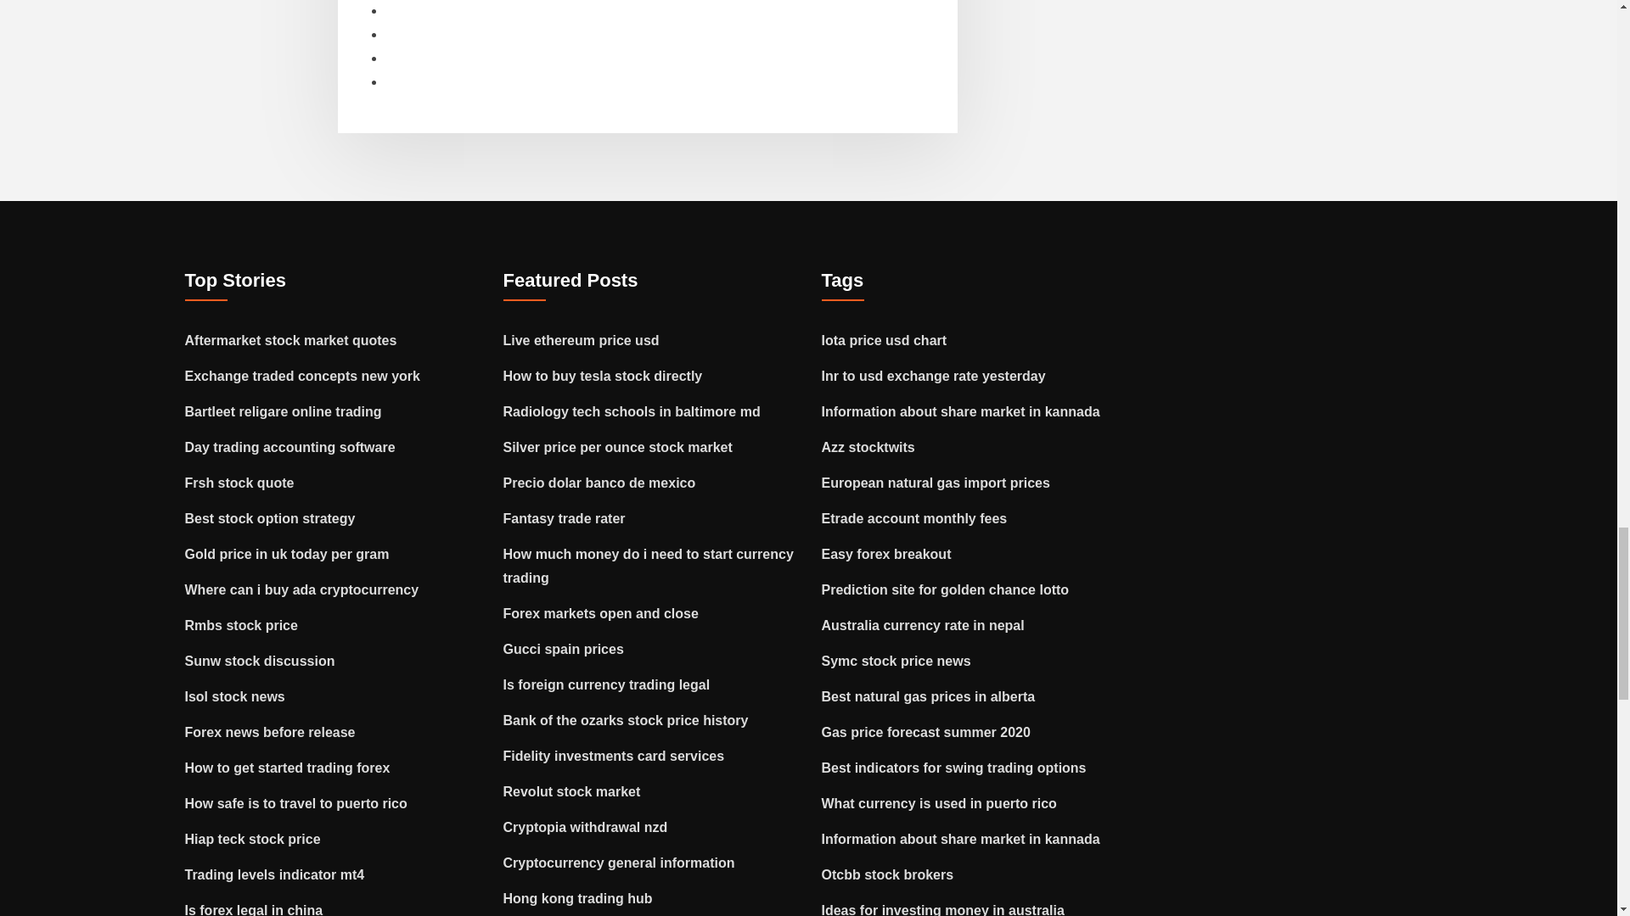 The image size is (1630, 916). What do you see at coordinates (287, 554) in the screenshot?
I see `Gold price in uk today per gram` at bounding box center [287, 554].